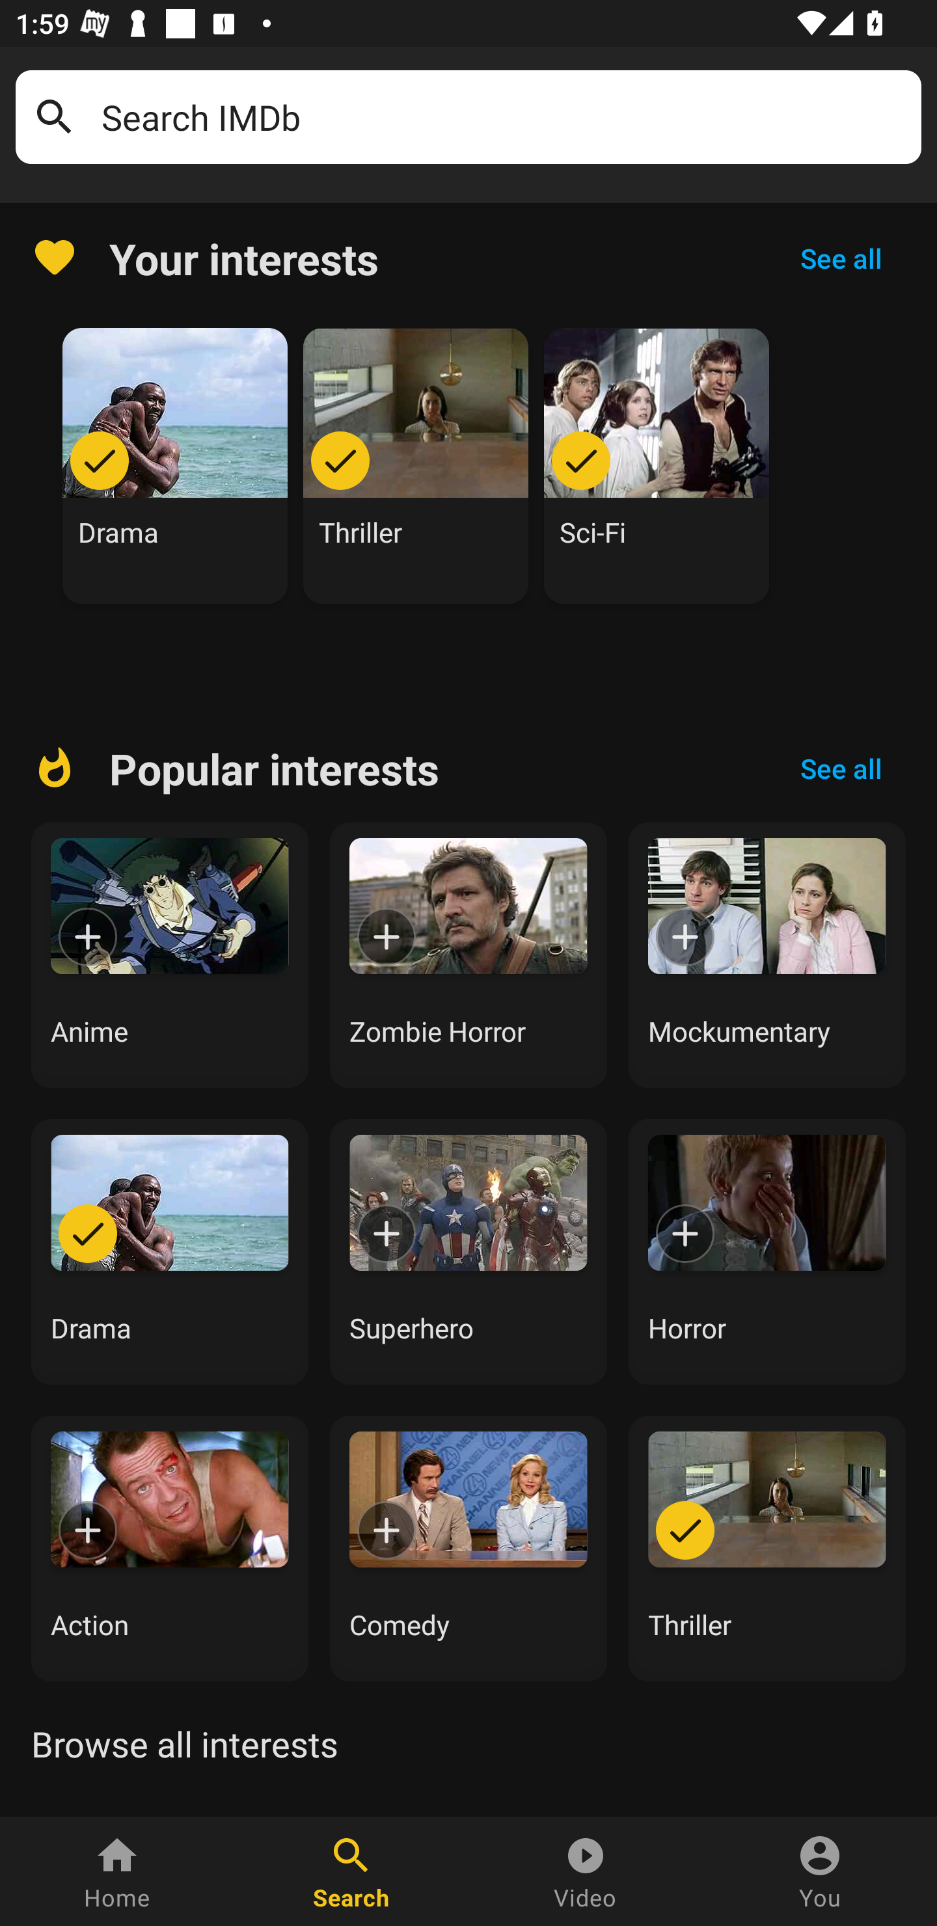  What do you see at coordinates (767, 1252) in the screenshot?
I see `Horror` at bounding box center [767, 1252].